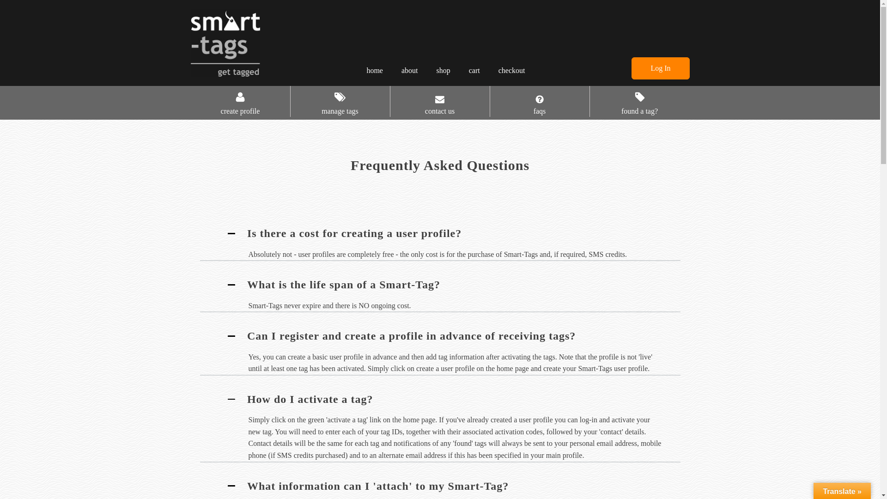 This screenshot has height=499, width=887. I want to click on about, so click(409, 70).